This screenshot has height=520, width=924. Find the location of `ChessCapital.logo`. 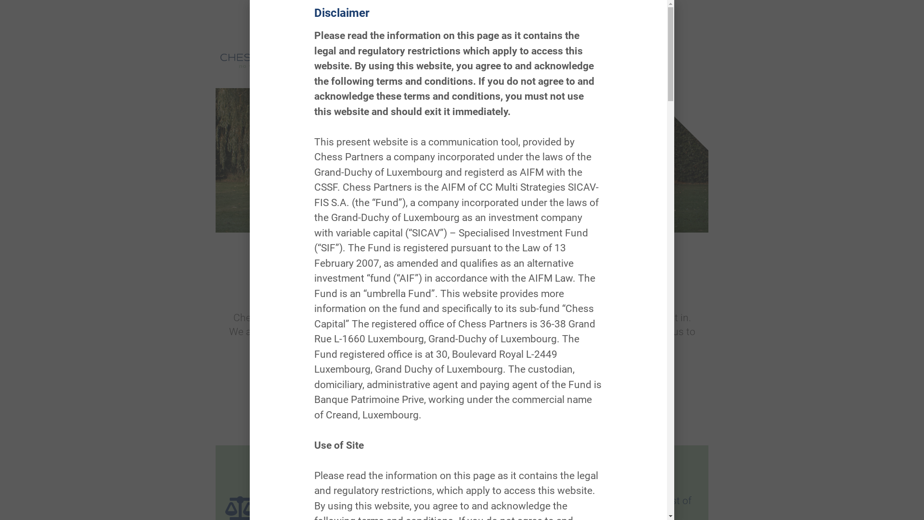

ChessCapital.logo is located at coordinates (265, 49).